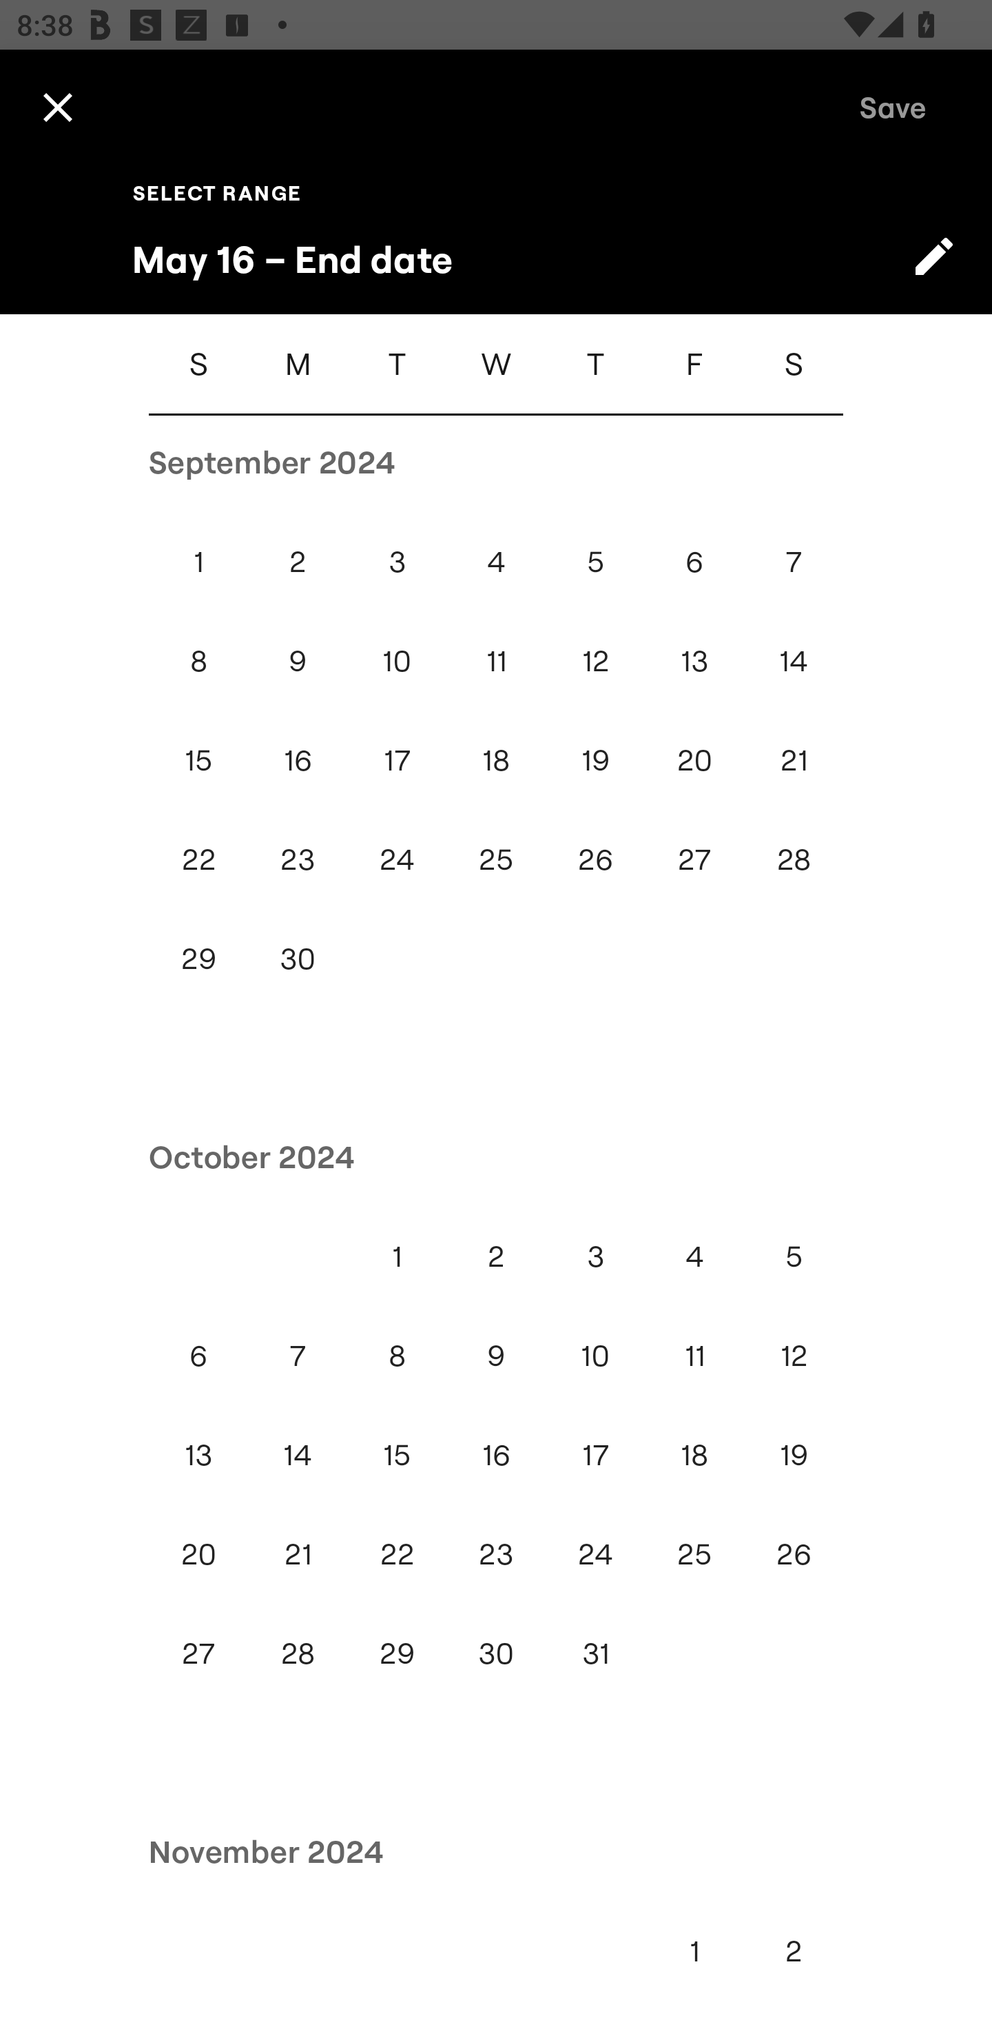  Describe the element at coordinates (595, 1355) in the screenshot. I see `10 Thu, Oct 10` at that location.